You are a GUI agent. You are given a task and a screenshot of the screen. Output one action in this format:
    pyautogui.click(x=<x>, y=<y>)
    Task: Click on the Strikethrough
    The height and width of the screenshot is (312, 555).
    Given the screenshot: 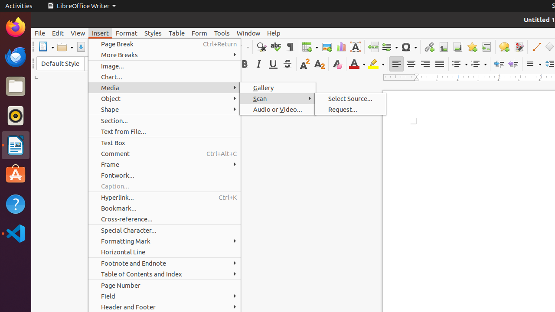 What is the action you would take?
    pyautogui.click(x=287, y=64)
    